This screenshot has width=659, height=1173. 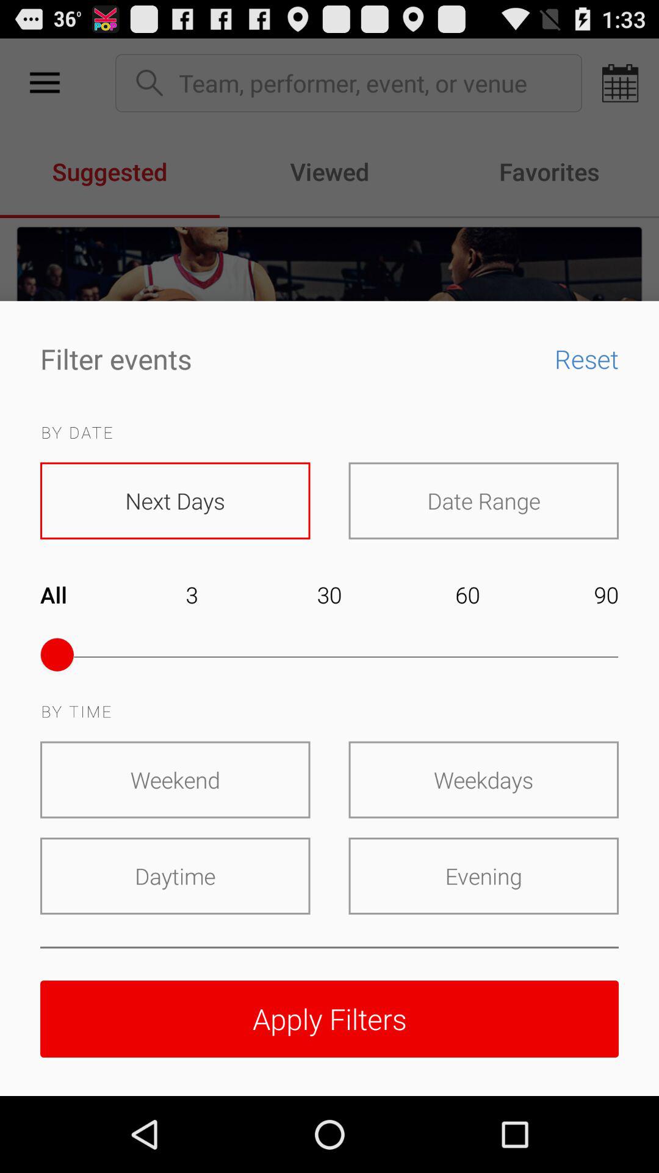 What do you see at coordinates (66, 604) in the screenshot?
I see `select item next to the 3` at bounding box center [66, 604].